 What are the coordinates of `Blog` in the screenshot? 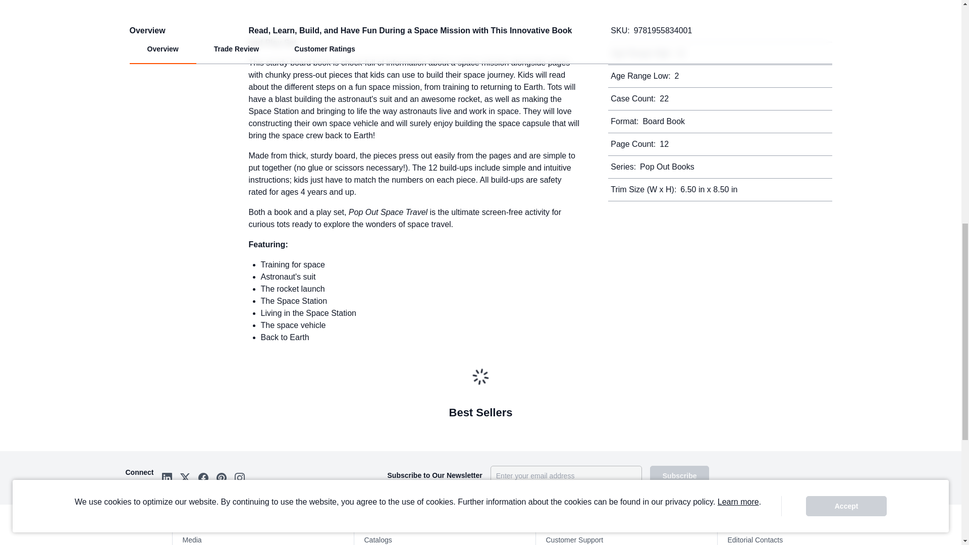 It's located at (422, 524).